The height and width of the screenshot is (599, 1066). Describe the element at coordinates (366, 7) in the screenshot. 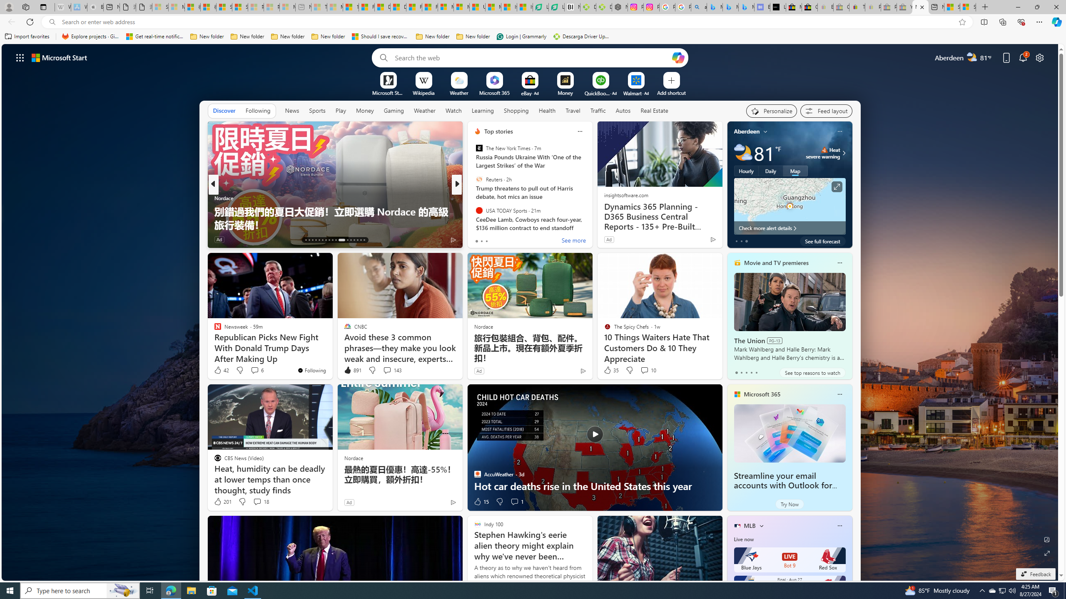

I see `Food and Drink - MSN` at that location.